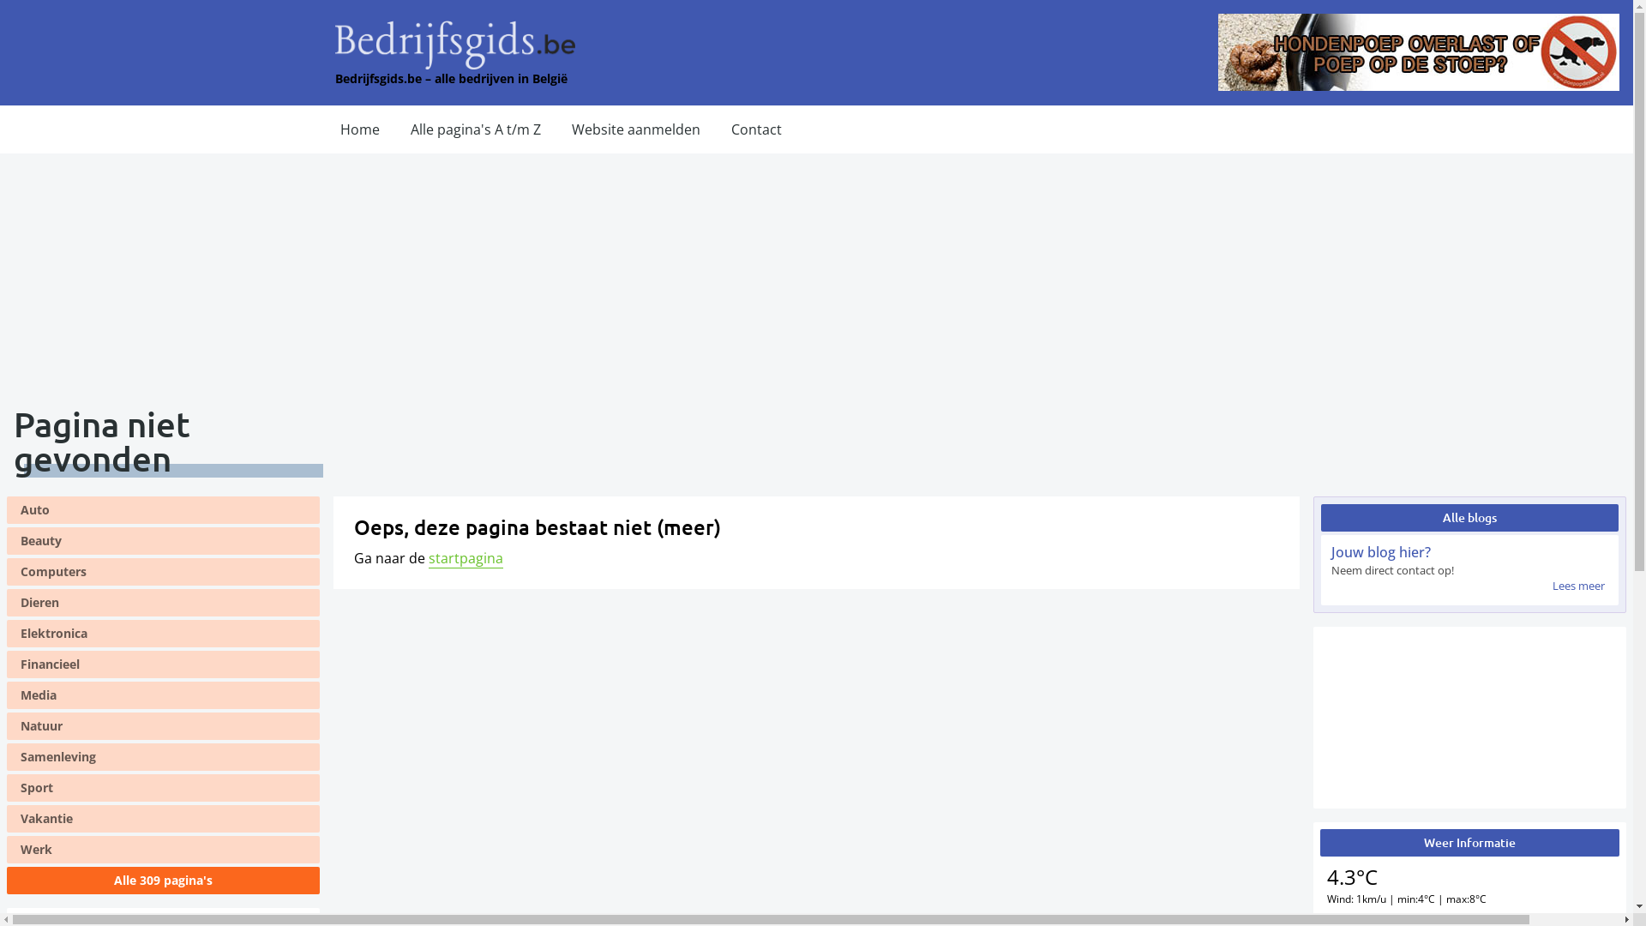  What do you see at coordinates (163, 510) in the screenshot?
I see `Auto` at bounding box center [163, 510].